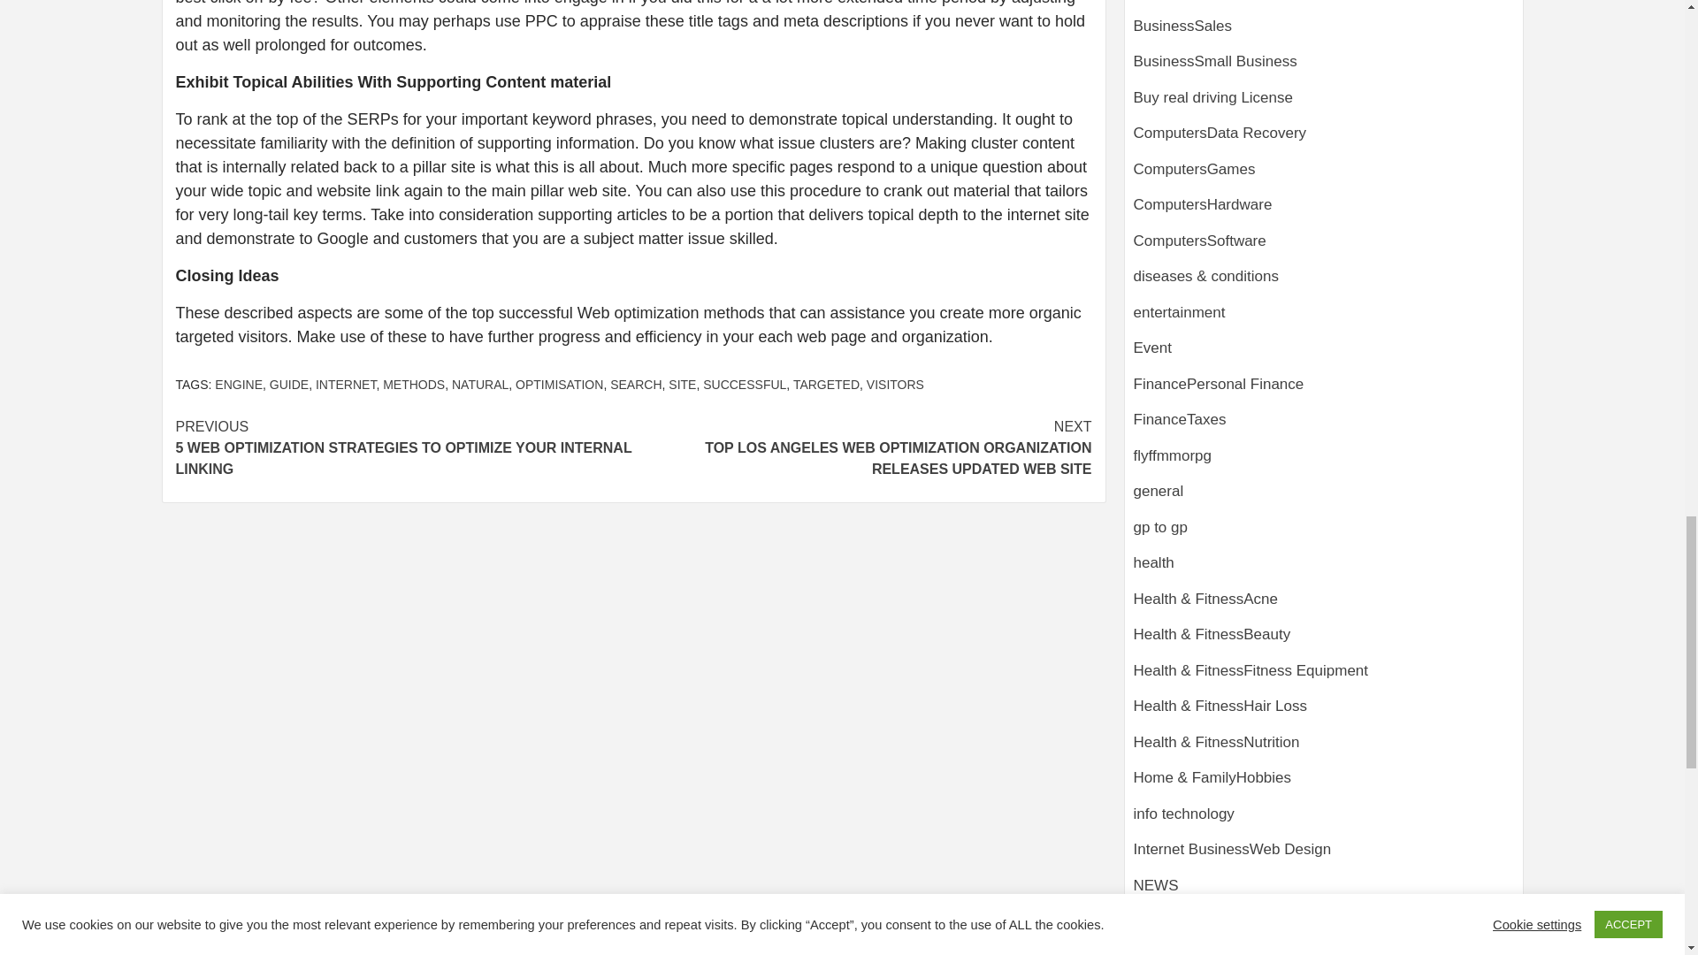 The height and width of the screenshot is (955, 1698). Describe the element at coordinates (895, 384) in the screenshot. I see `VISITORS` at that location.